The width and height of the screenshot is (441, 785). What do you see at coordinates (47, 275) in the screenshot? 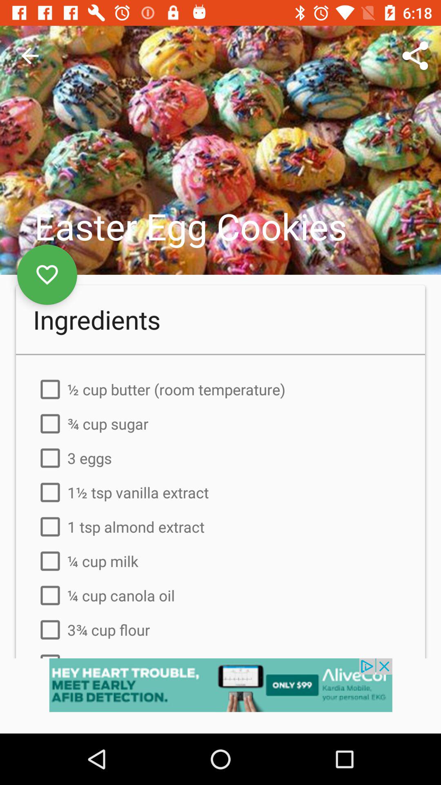
I see `go to rating` at bounding box center [47, 275].